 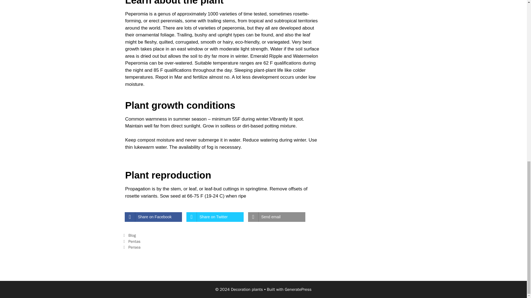 What do you see at coordinates (134, 241) in the screenshot?
I see `Pentas` at bounding box center [134, 241].